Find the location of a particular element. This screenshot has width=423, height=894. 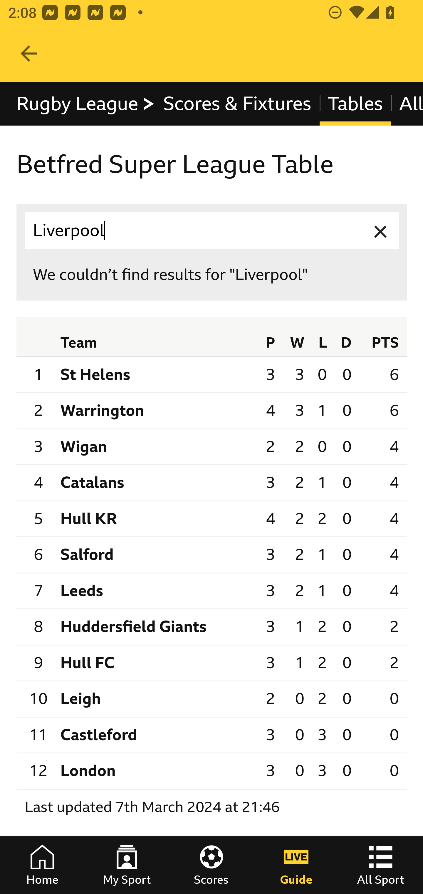

Tables is located at coordinates (355, 104).